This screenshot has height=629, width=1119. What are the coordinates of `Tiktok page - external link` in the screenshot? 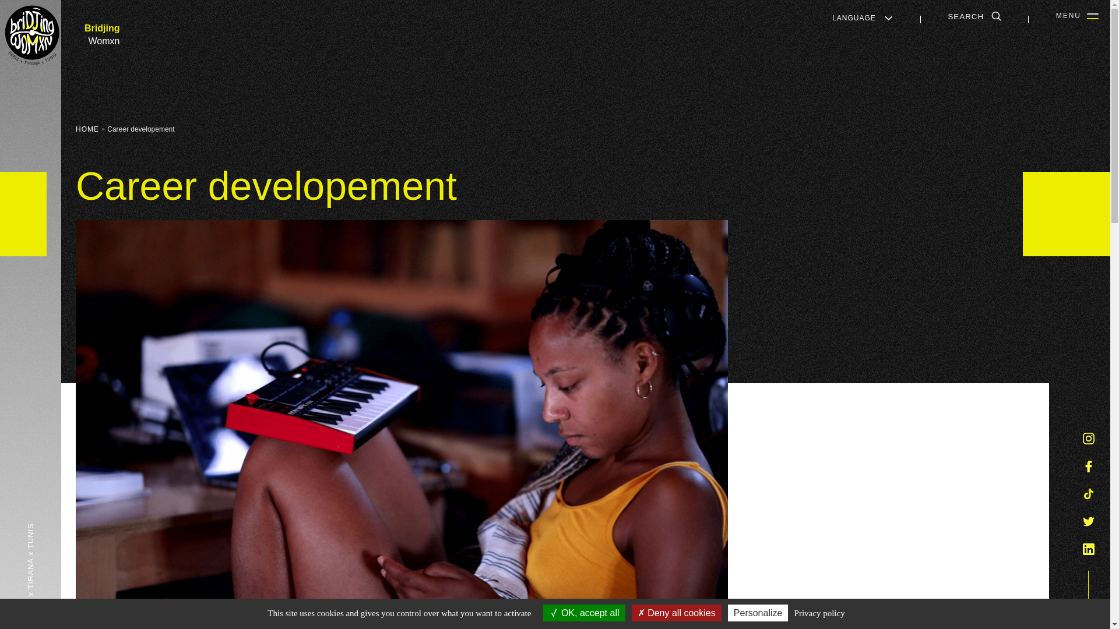 It's located at (1089, 494).